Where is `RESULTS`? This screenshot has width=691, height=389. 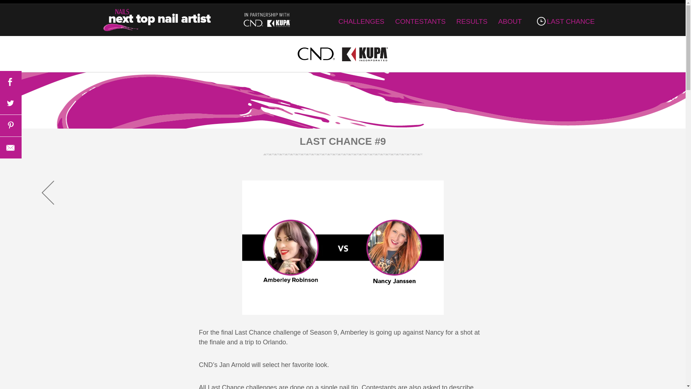 RESULTS is located at coordinates (471, 21).